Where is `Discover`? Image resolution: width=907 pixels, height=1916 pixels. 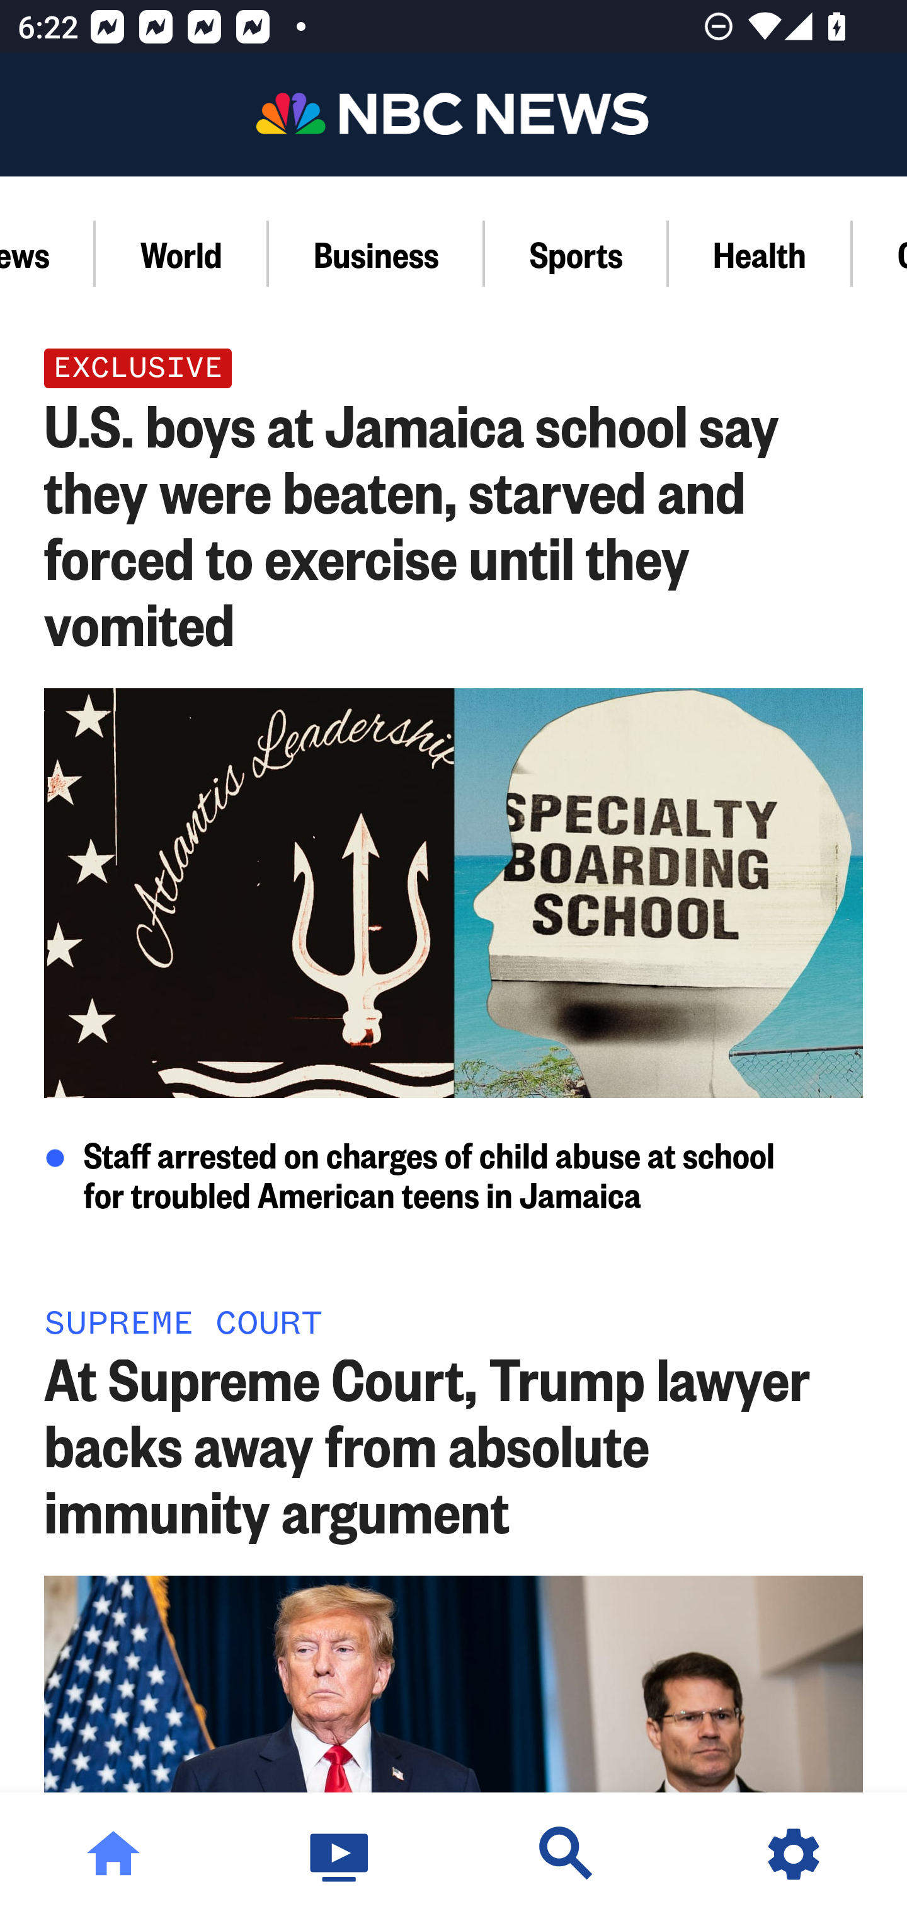
Discover is located at coordinates (567, 1854).